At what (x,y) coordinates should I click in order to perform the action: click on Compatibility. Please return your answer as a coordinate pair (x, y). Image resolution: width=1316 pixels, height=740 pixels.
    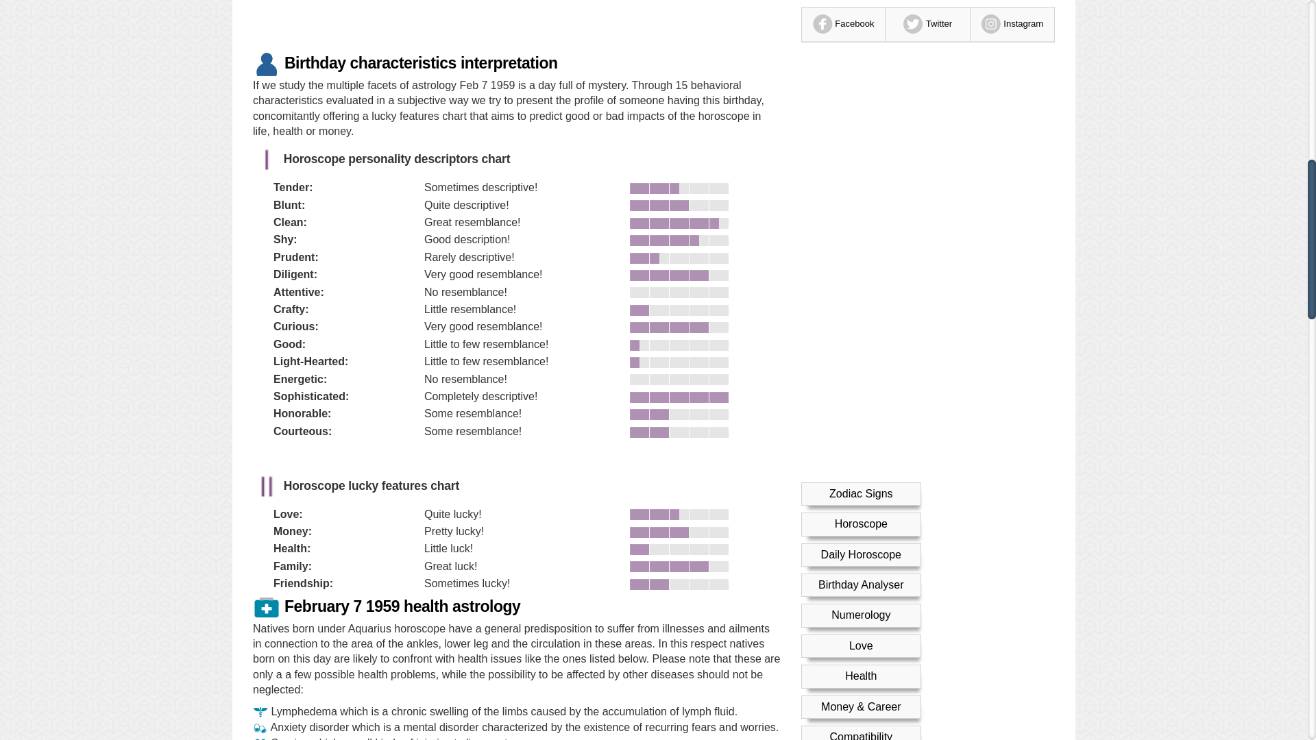
    Looking at the image, I should click on (861, 36).